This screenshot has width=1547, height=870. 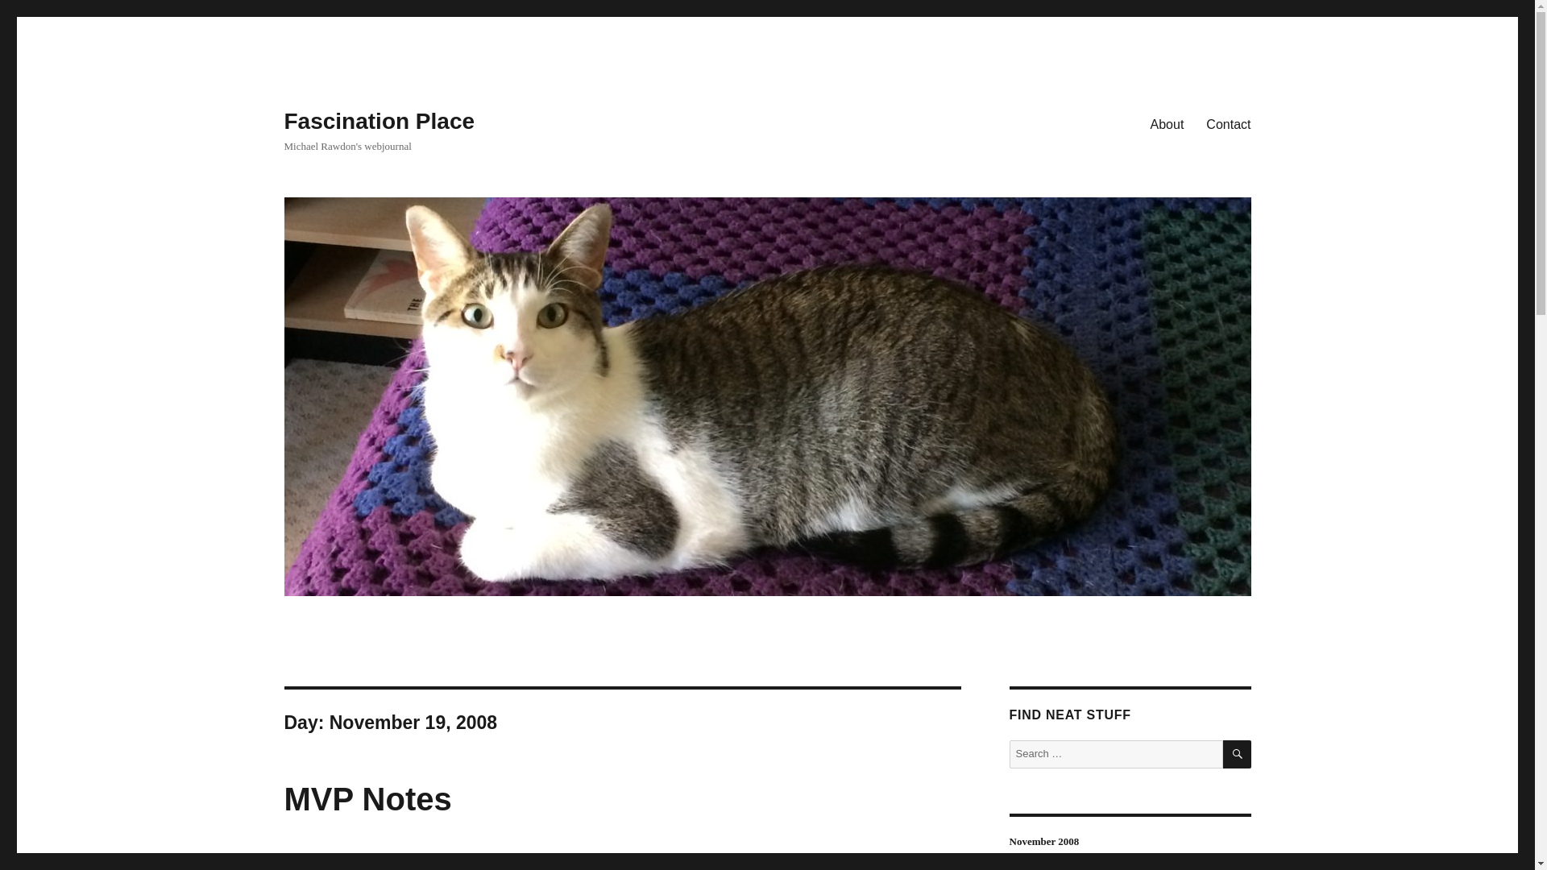 I want to click on About, so click(x=1167, y=123).